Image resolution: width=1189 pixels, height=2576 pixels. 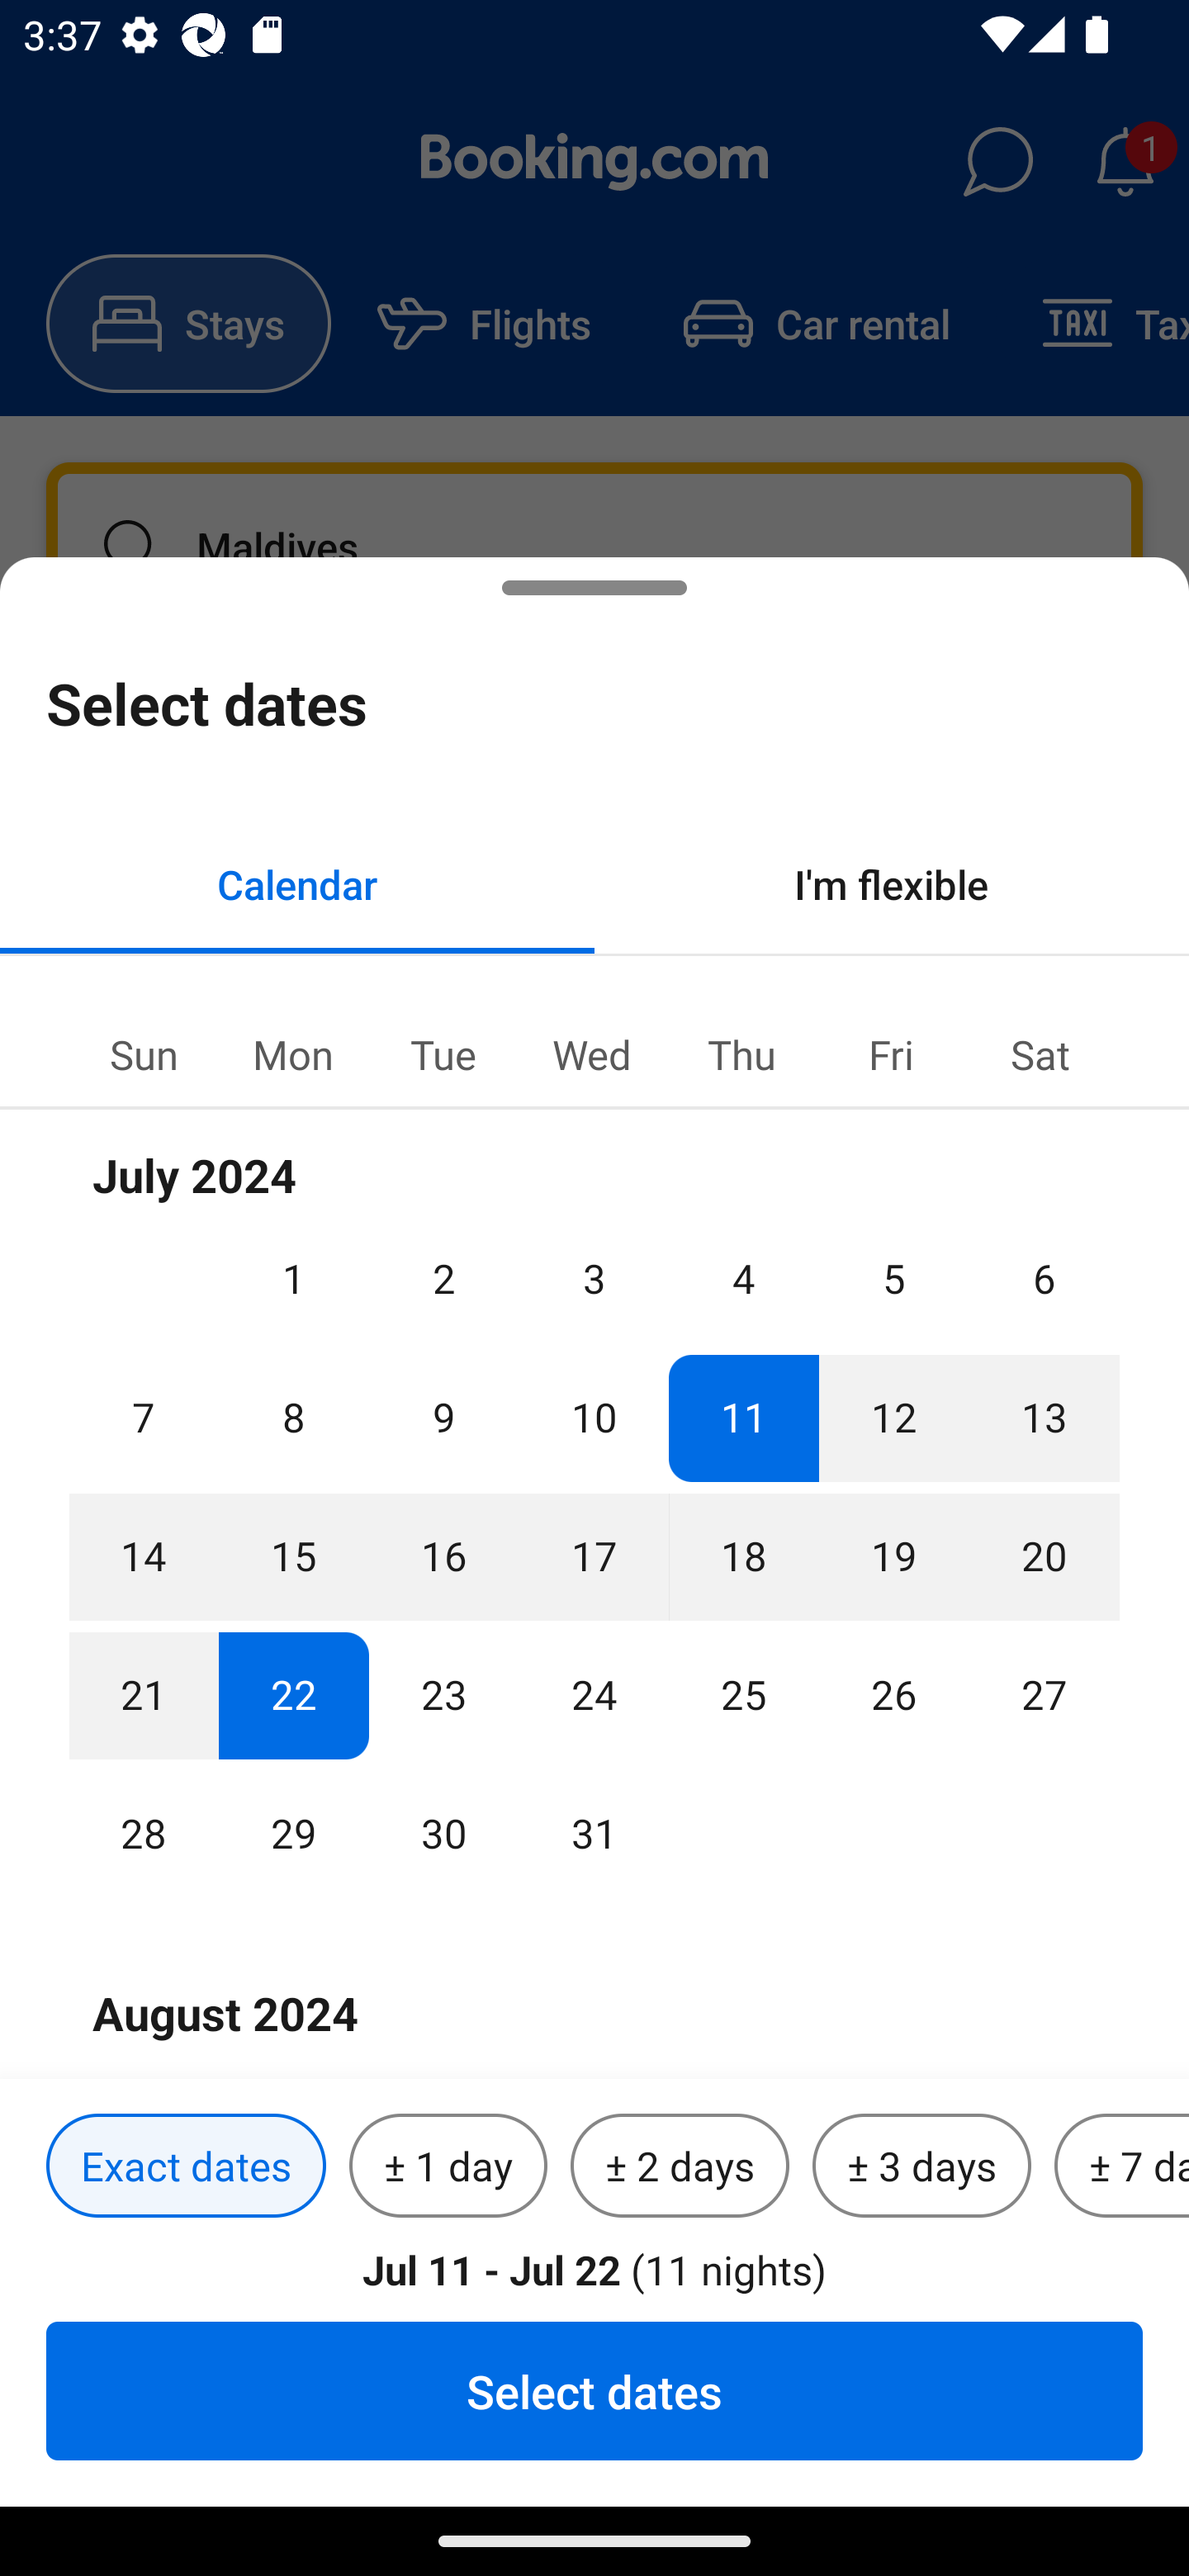 I want to click on Select dates, so click(x=594, y=2390).